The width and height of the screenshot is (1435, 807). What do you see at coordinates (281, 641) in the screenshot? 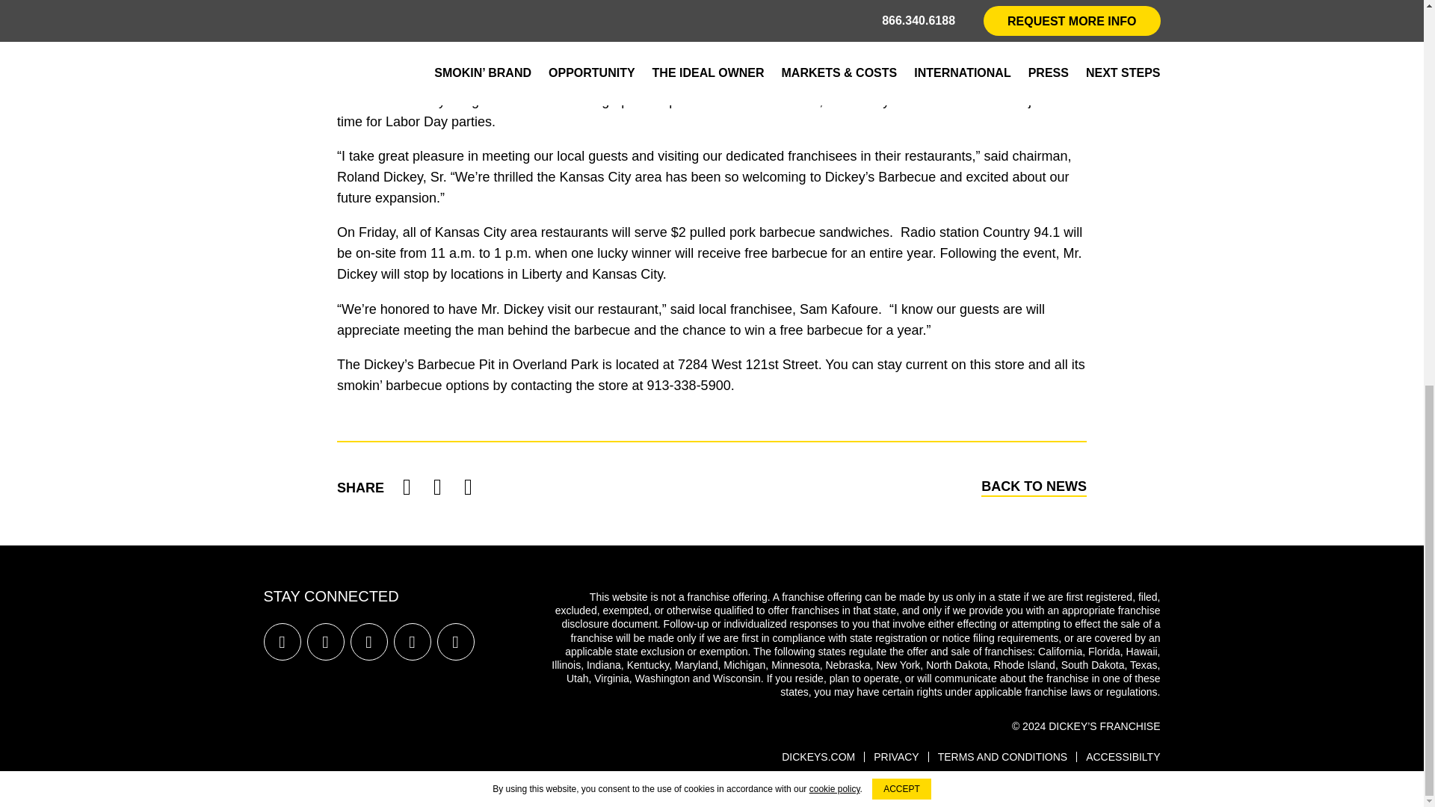
I see `Icon - Facebook` at bounding box center [281, 641].